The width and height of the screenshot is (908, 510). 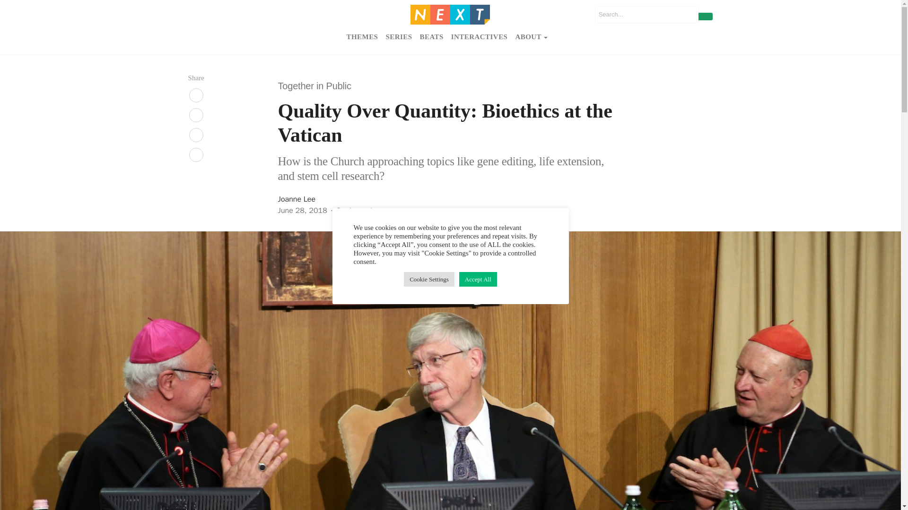 What do you see at coordinates (647, 14) in the screenshot?
I see `Search for:` at bounding box center [647, 14].